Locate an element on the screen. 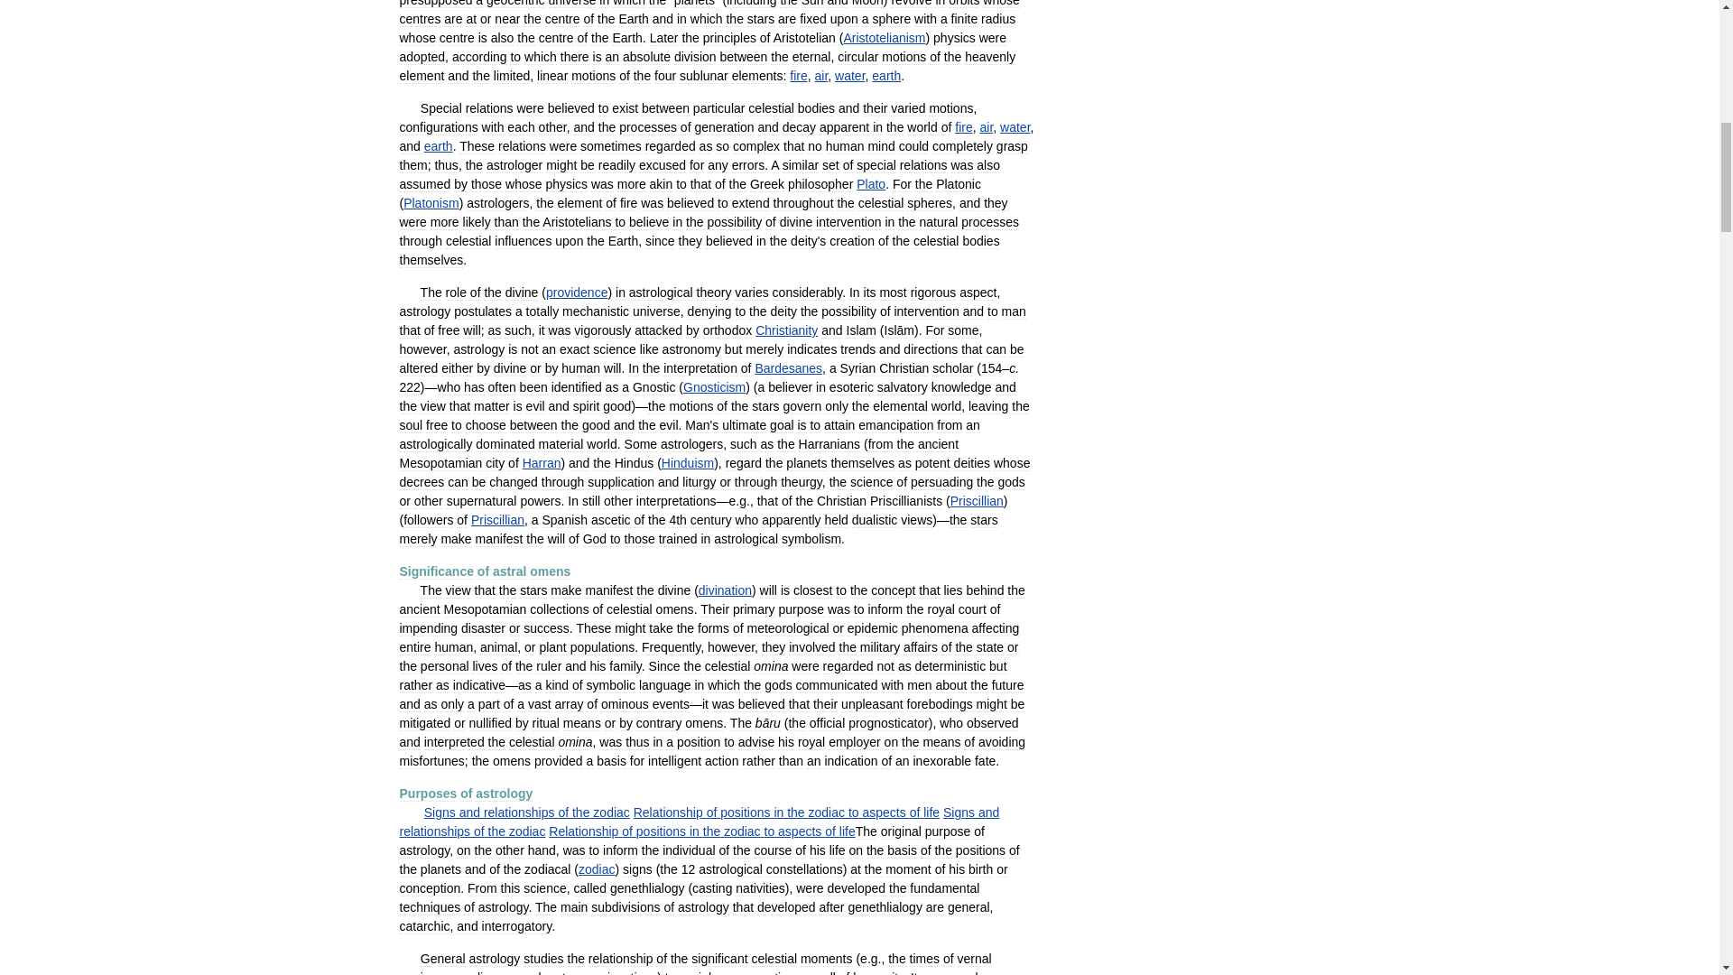  water is located at coordinates (1015, 126).